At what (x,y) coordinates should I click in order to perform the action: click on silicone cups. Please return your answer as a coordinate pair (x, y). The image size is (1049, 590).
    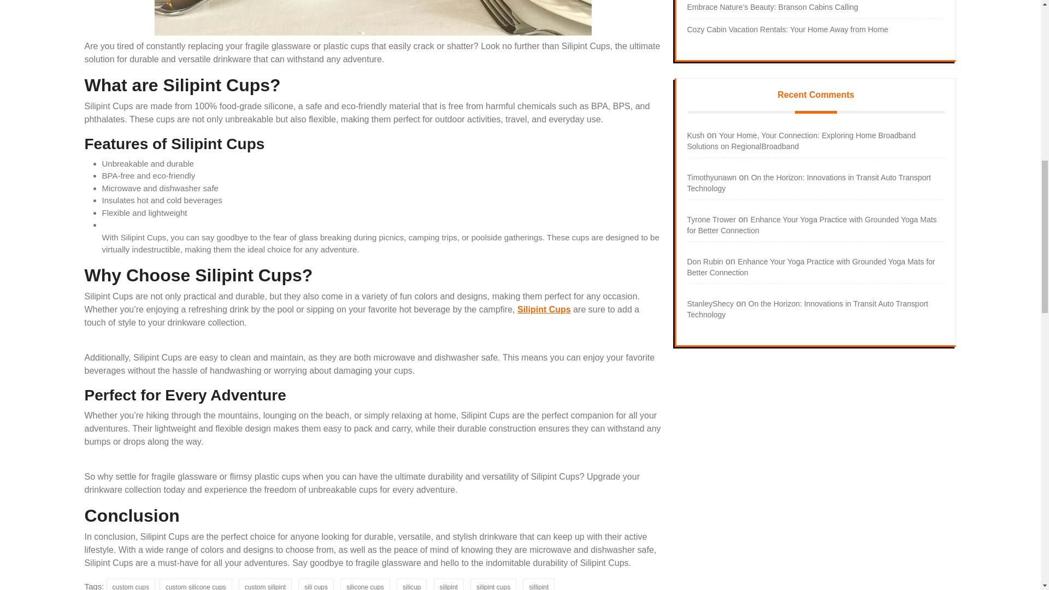
    Looking at the image, I should click on (365, 585).